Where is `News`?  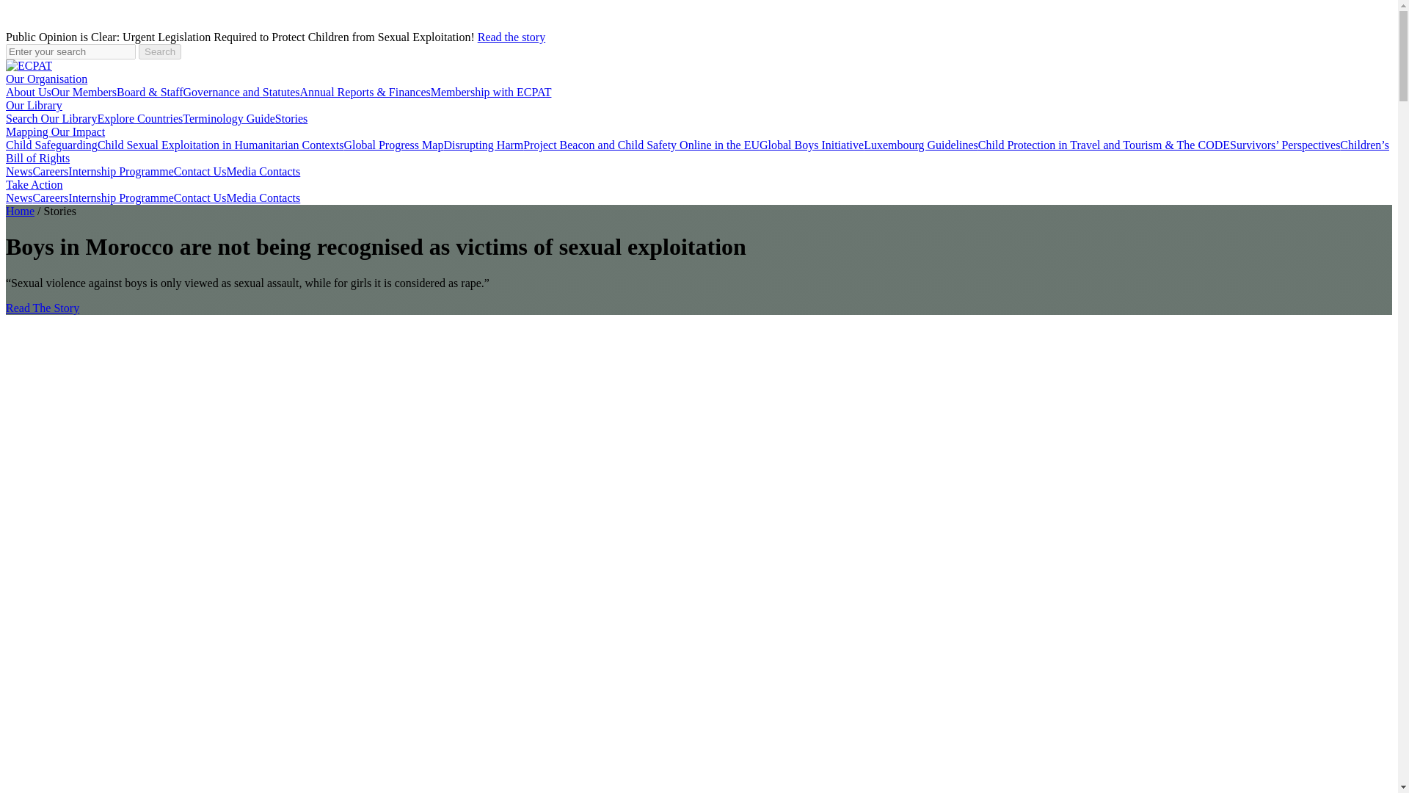
News is located at coordinates (19, 198).